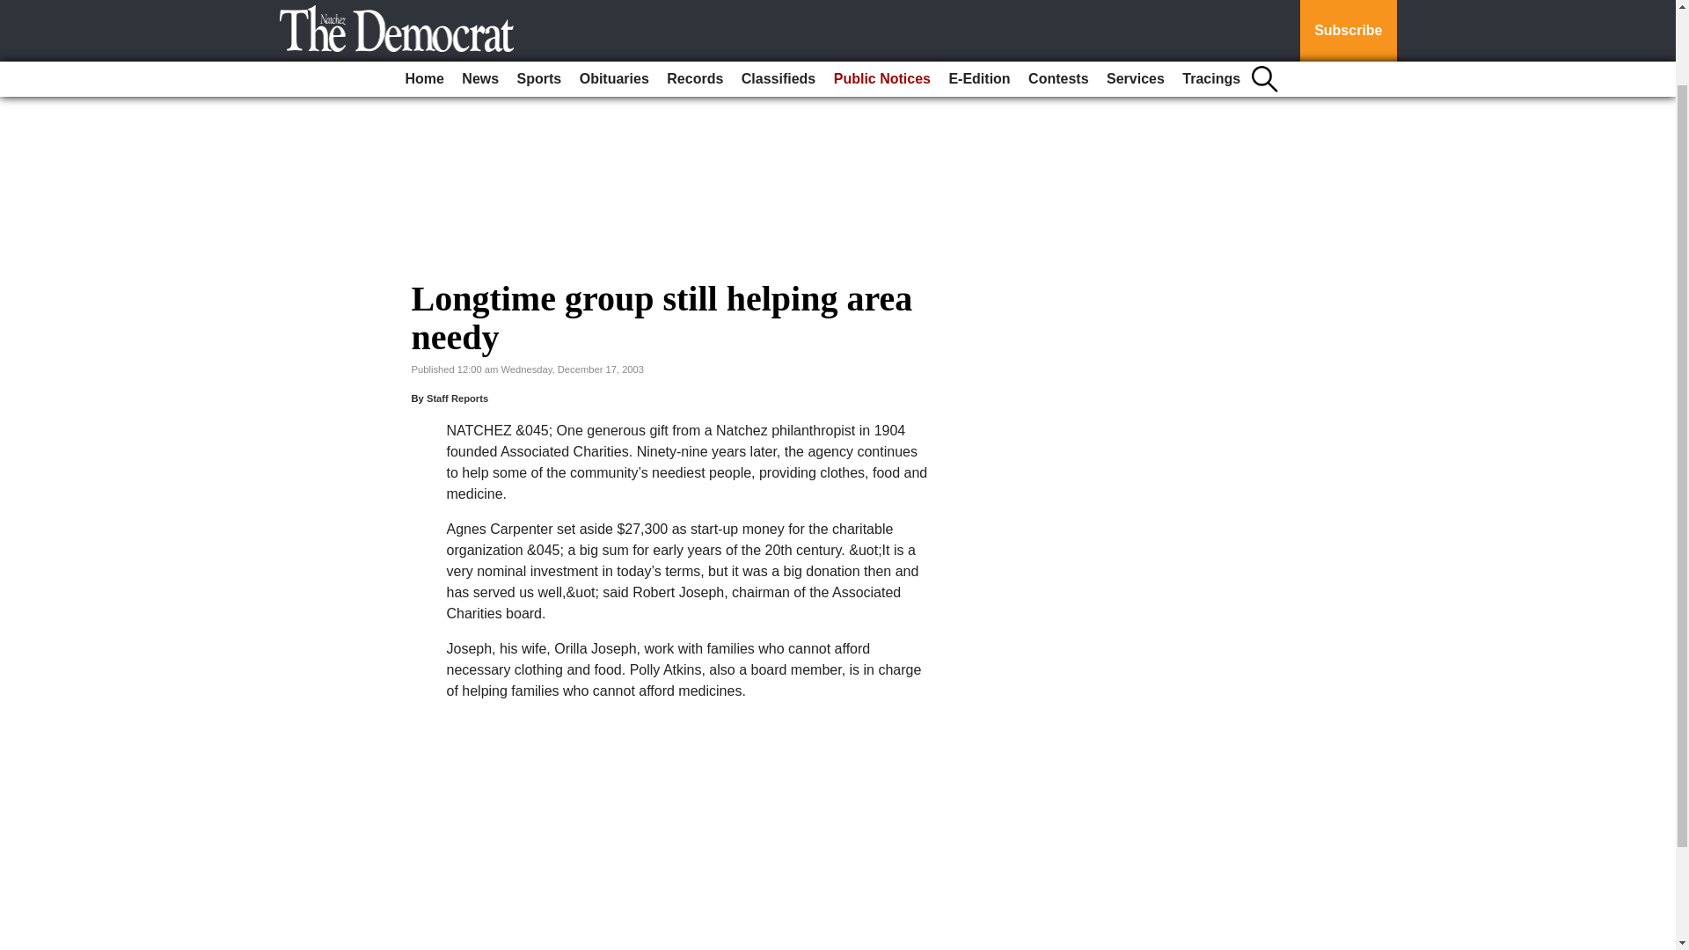 The image size is (1689, 950). Describe the element at coordinates (1057, 3) in the screenshot. I see `Contests` at that location.